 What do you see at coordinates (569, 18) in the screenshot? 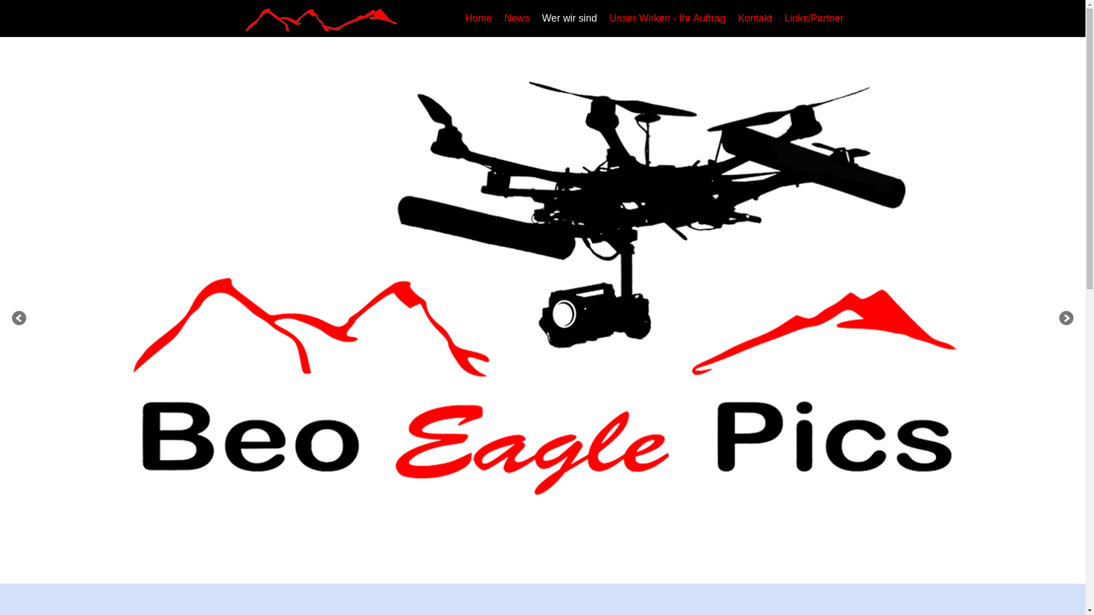
I see `Wer wir sind` at bounding box center [569, 18].